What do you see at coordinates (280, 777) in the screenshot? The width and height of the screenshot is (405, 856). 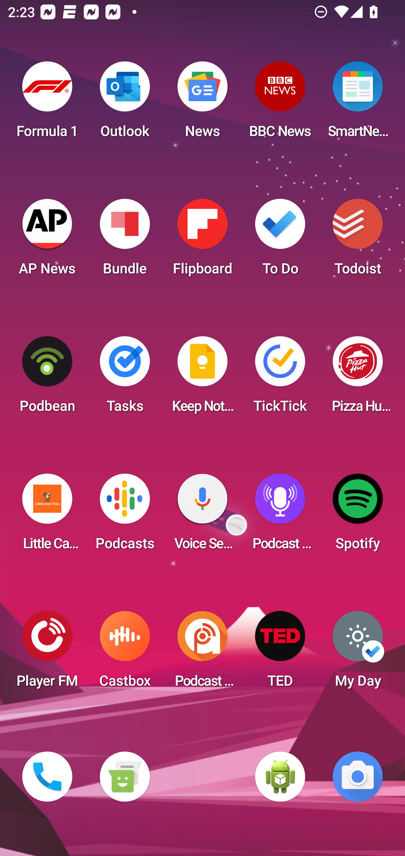 I see `WebView Browser Tester` at bounding box center [280, 777].